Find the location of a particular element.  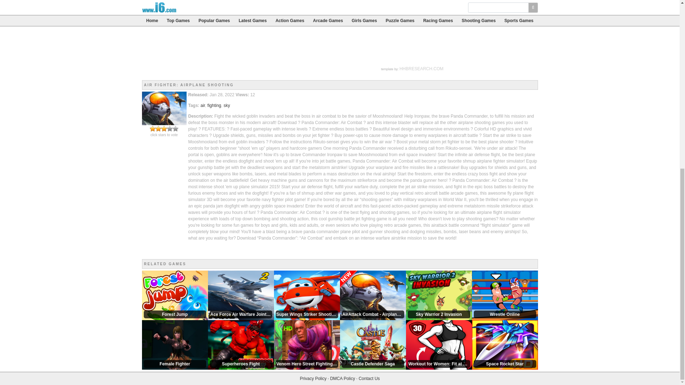

Wrestle Online is located at coordinates (504, 295).